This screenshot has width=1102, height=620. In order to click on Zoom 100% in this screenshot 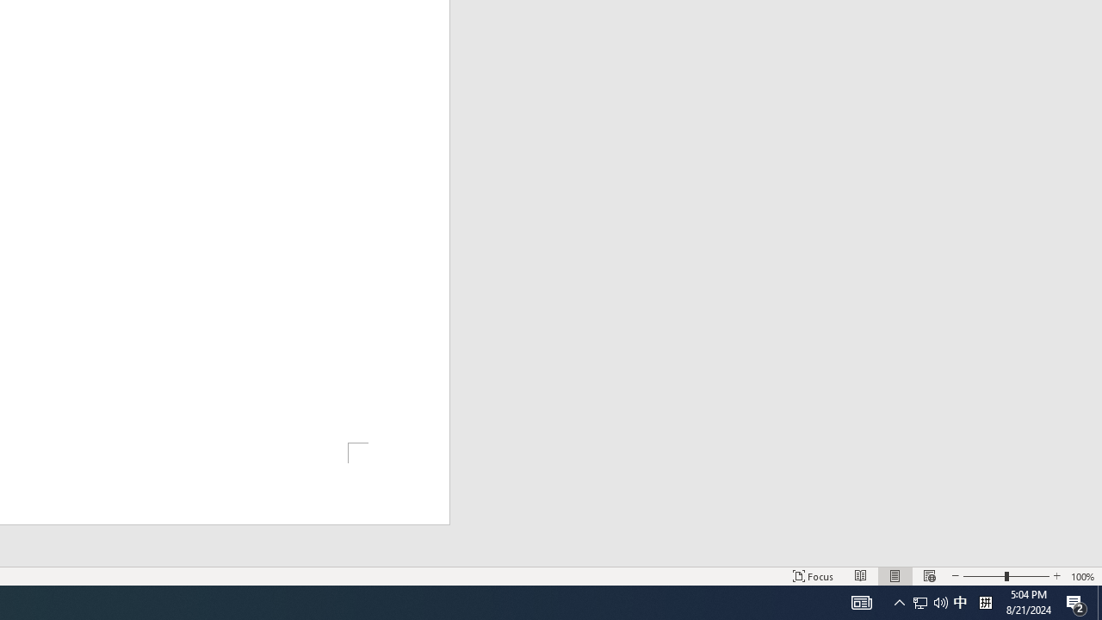, I will do `click(1083, 575)`.